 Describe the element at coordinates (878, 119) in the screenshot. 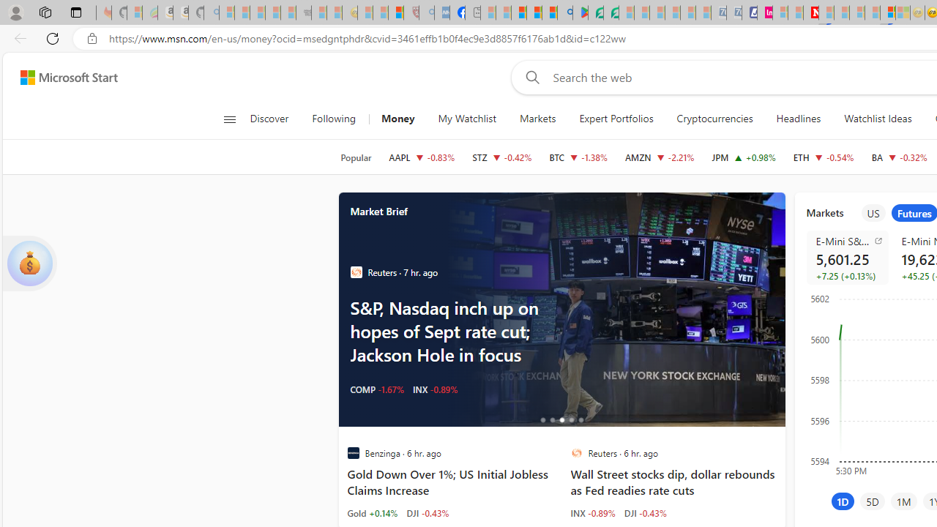

I see `Watchlist Ideas` at that location.